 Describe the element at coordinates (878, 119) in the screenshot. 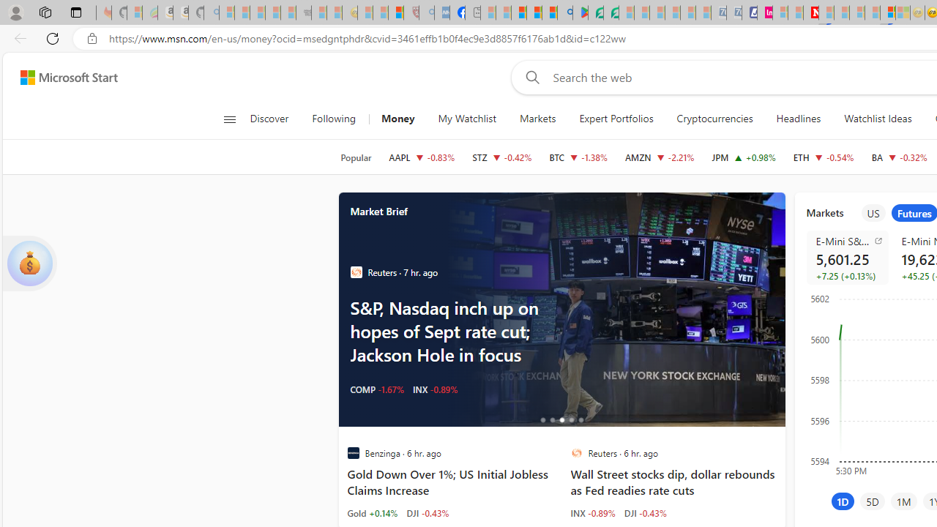

I see `Watchlist Ideas` at that location.